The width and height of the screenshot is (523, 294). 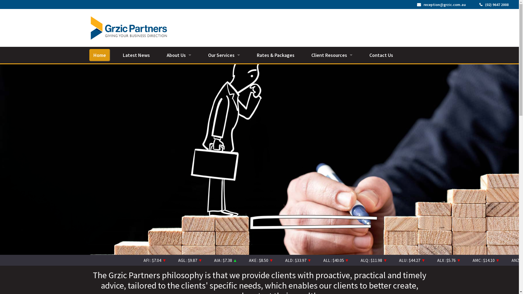 I want to click on Financial Planning, so click(x=224, y=117).